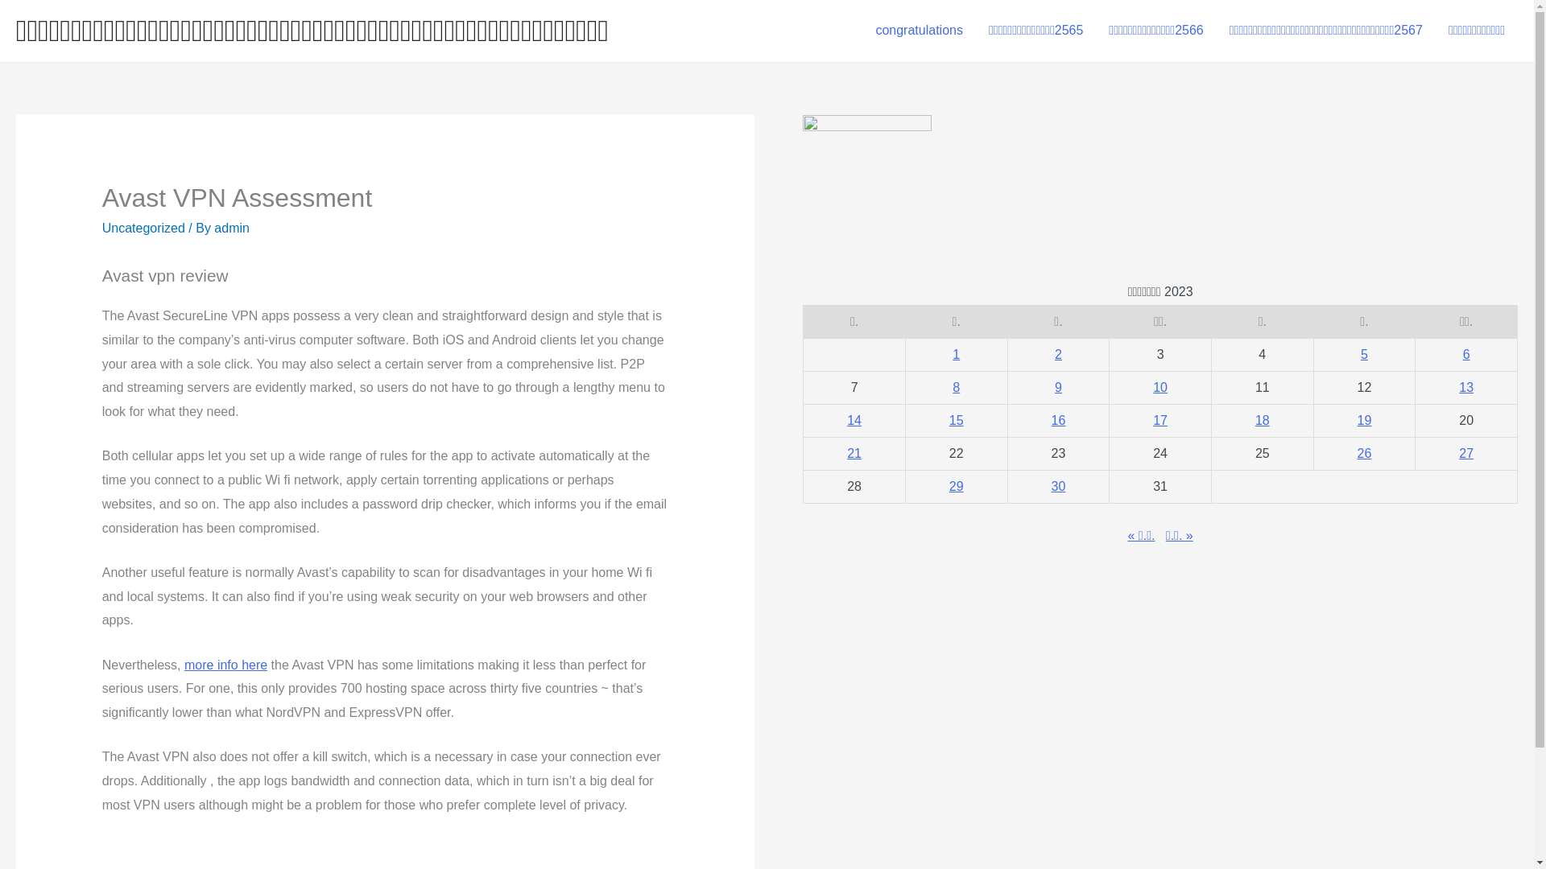 Image resolution: width=1546 pixels, height=869 pixels. What do you see at coordinates (1364, 420) in the screenshot?
I see `19` at bounding box center [1364, 420].